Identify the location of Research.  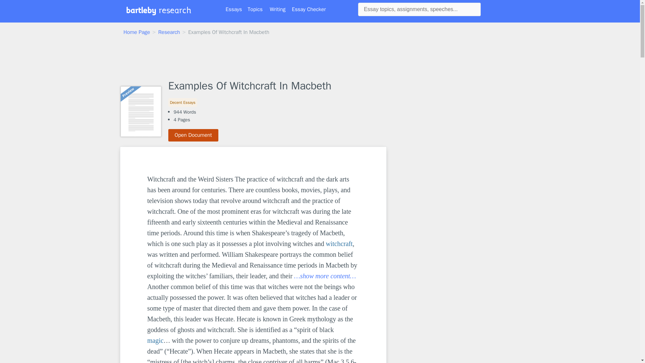
(169, 32).